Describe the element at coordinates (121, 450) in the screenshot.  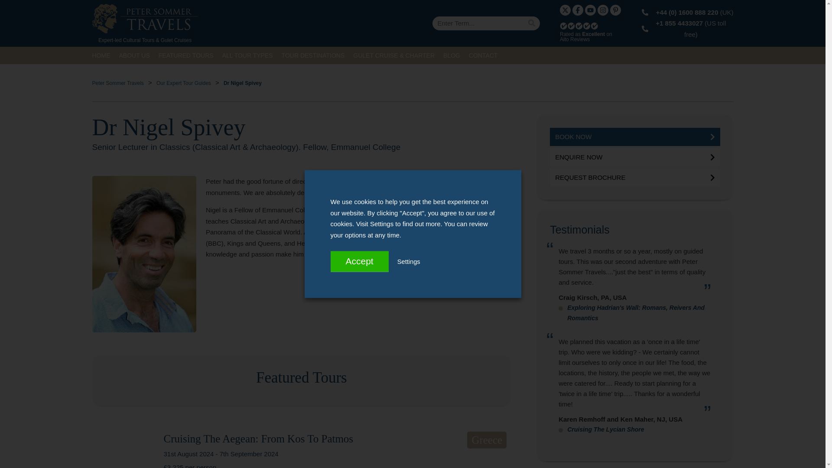
I see `Cruising the Aegean: From Kos to Patmos` at that location.